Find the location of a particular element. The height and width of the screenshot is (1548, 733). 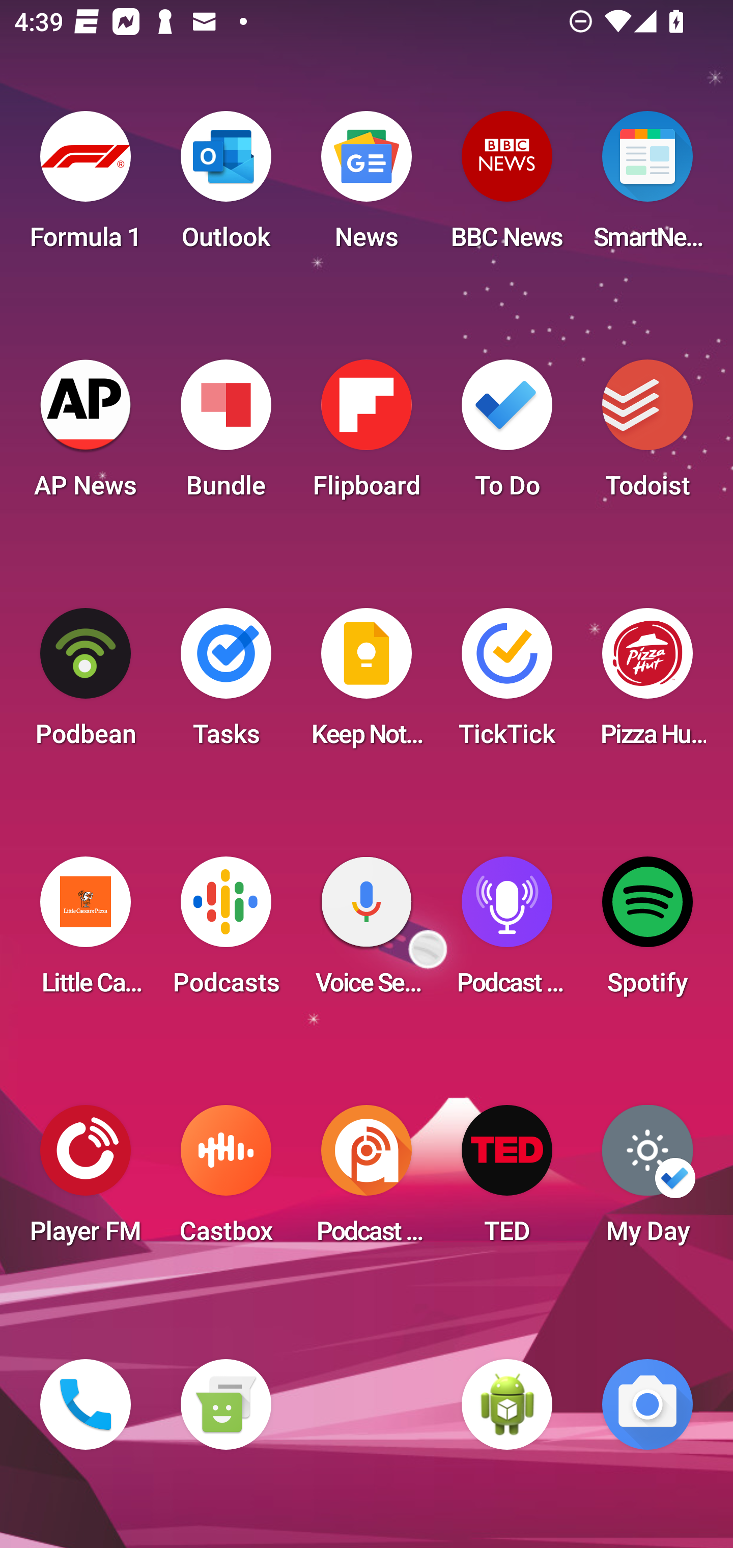

Todoist is located at coordinates (647, 435).